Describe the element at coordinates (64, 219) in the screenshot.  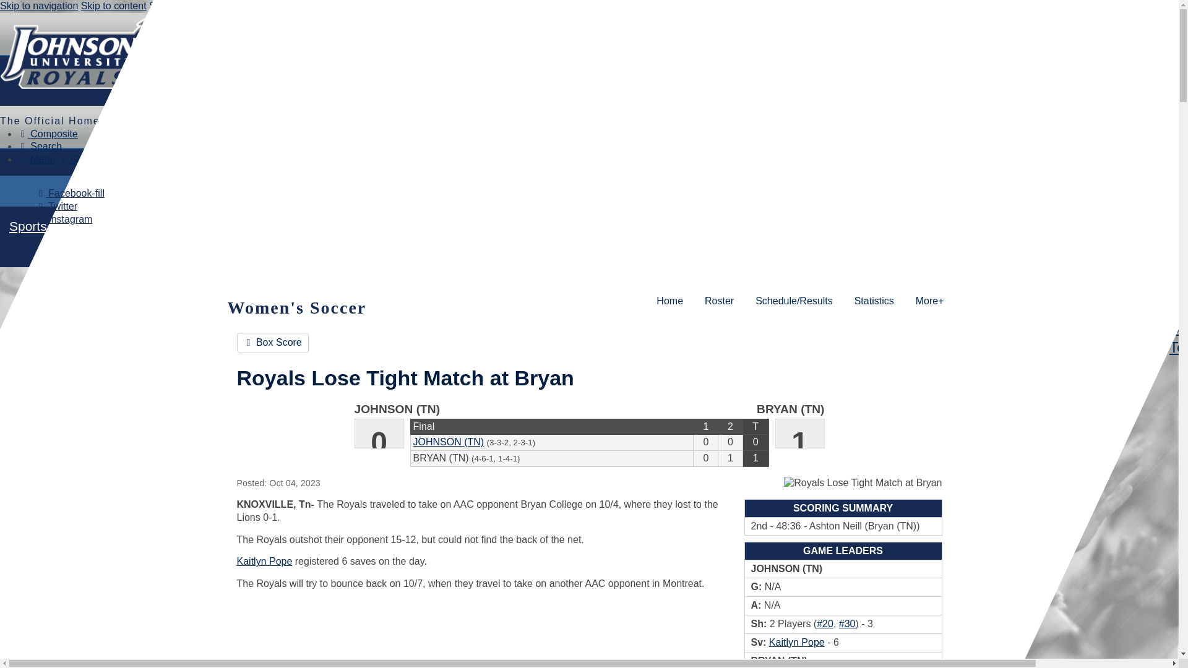
I see `Instagram` at that location.